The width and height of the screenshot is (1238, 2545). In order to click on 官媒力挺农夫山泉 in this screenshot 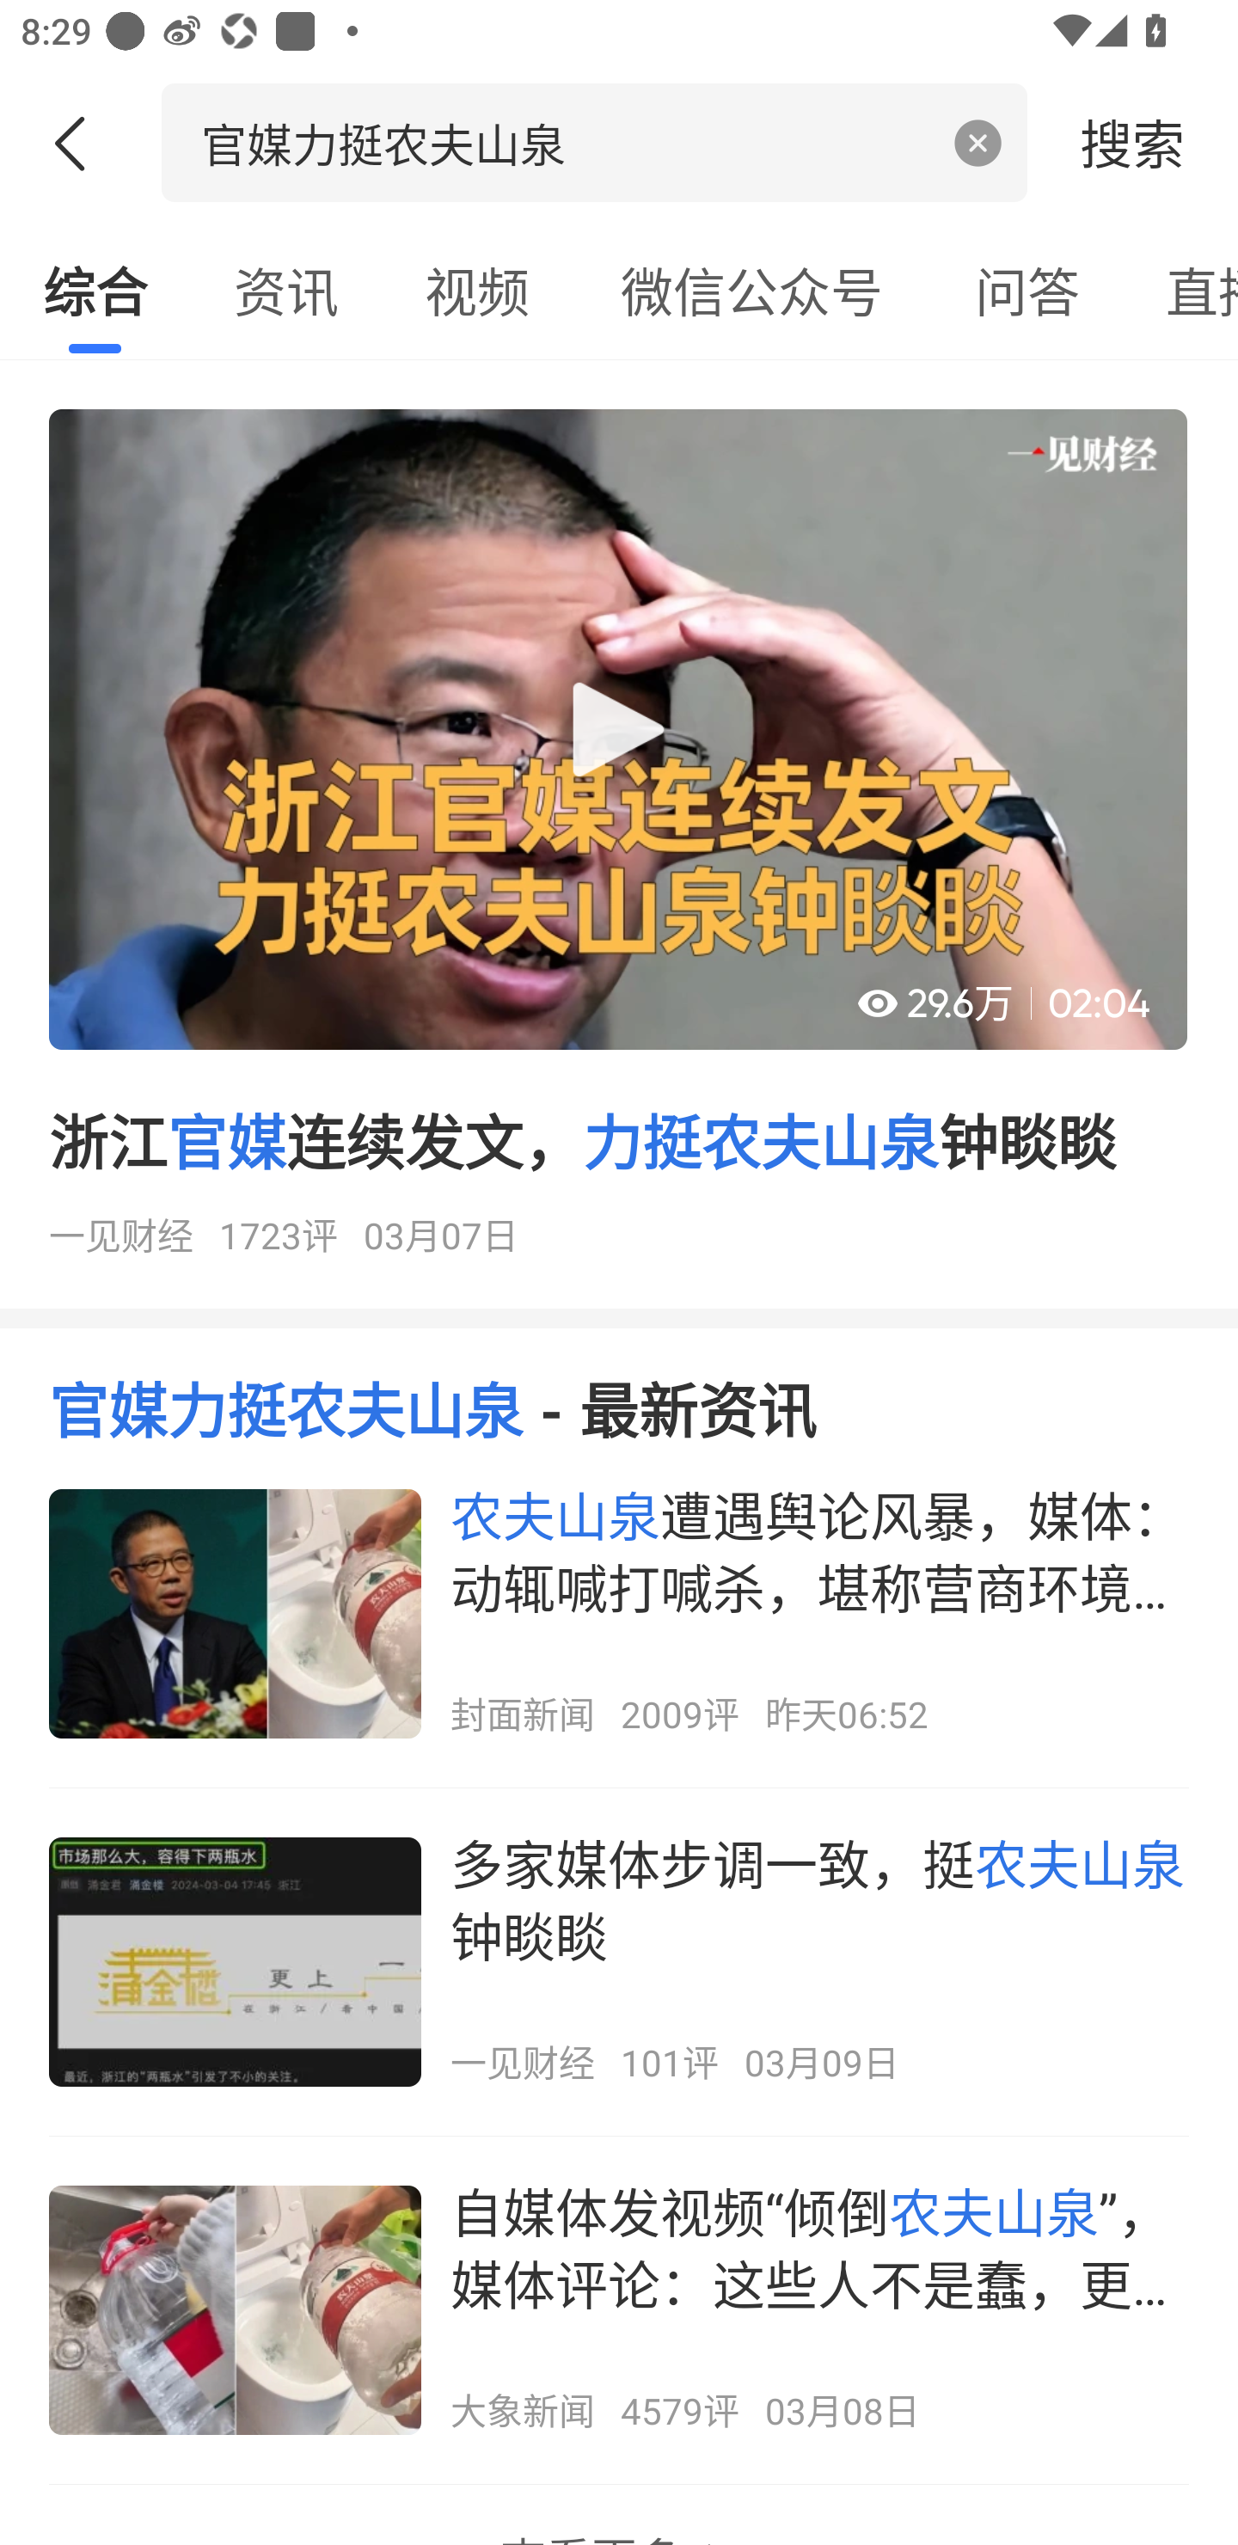, I will do `click(564, 142)`.